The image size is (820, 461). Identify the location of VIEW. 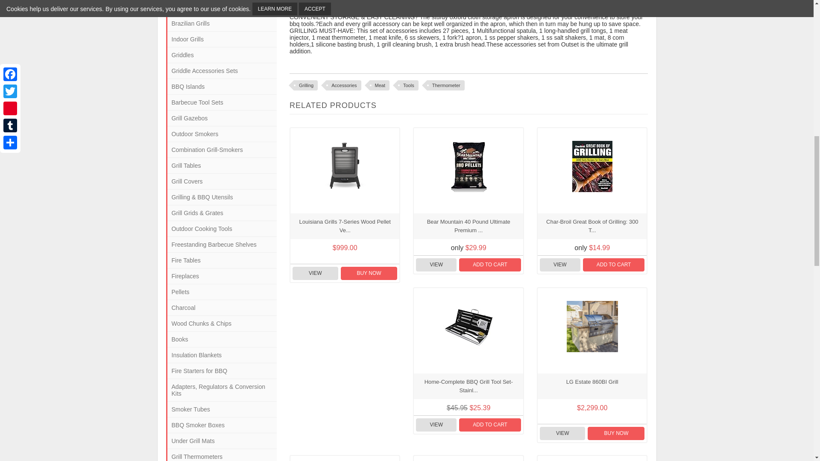
(436, 265).